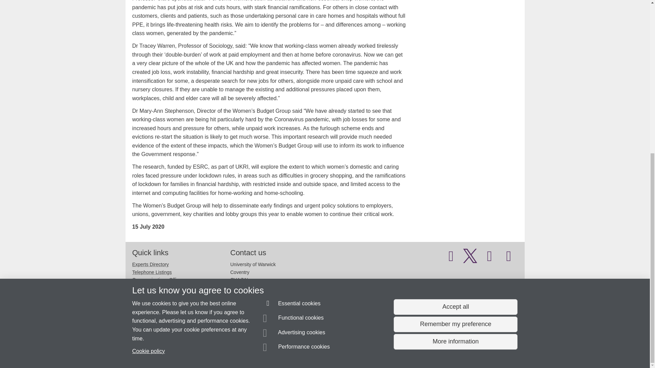 This screenshot has width=655, height=368. What do you see at coordinates (451, 259) in the screenshot?
I see `University of Warwick on Facebook` at bounding box center [451, 259].